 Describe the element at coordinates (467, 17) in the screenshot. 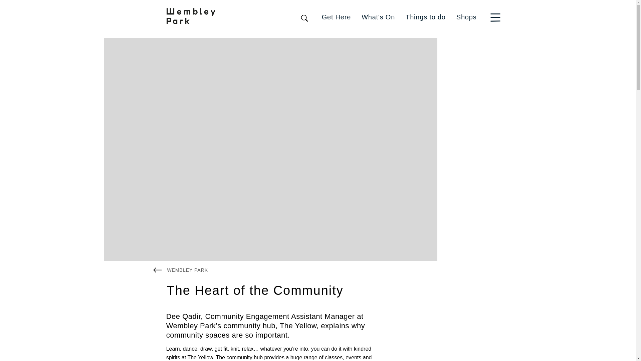

I see `Shops` at that location.